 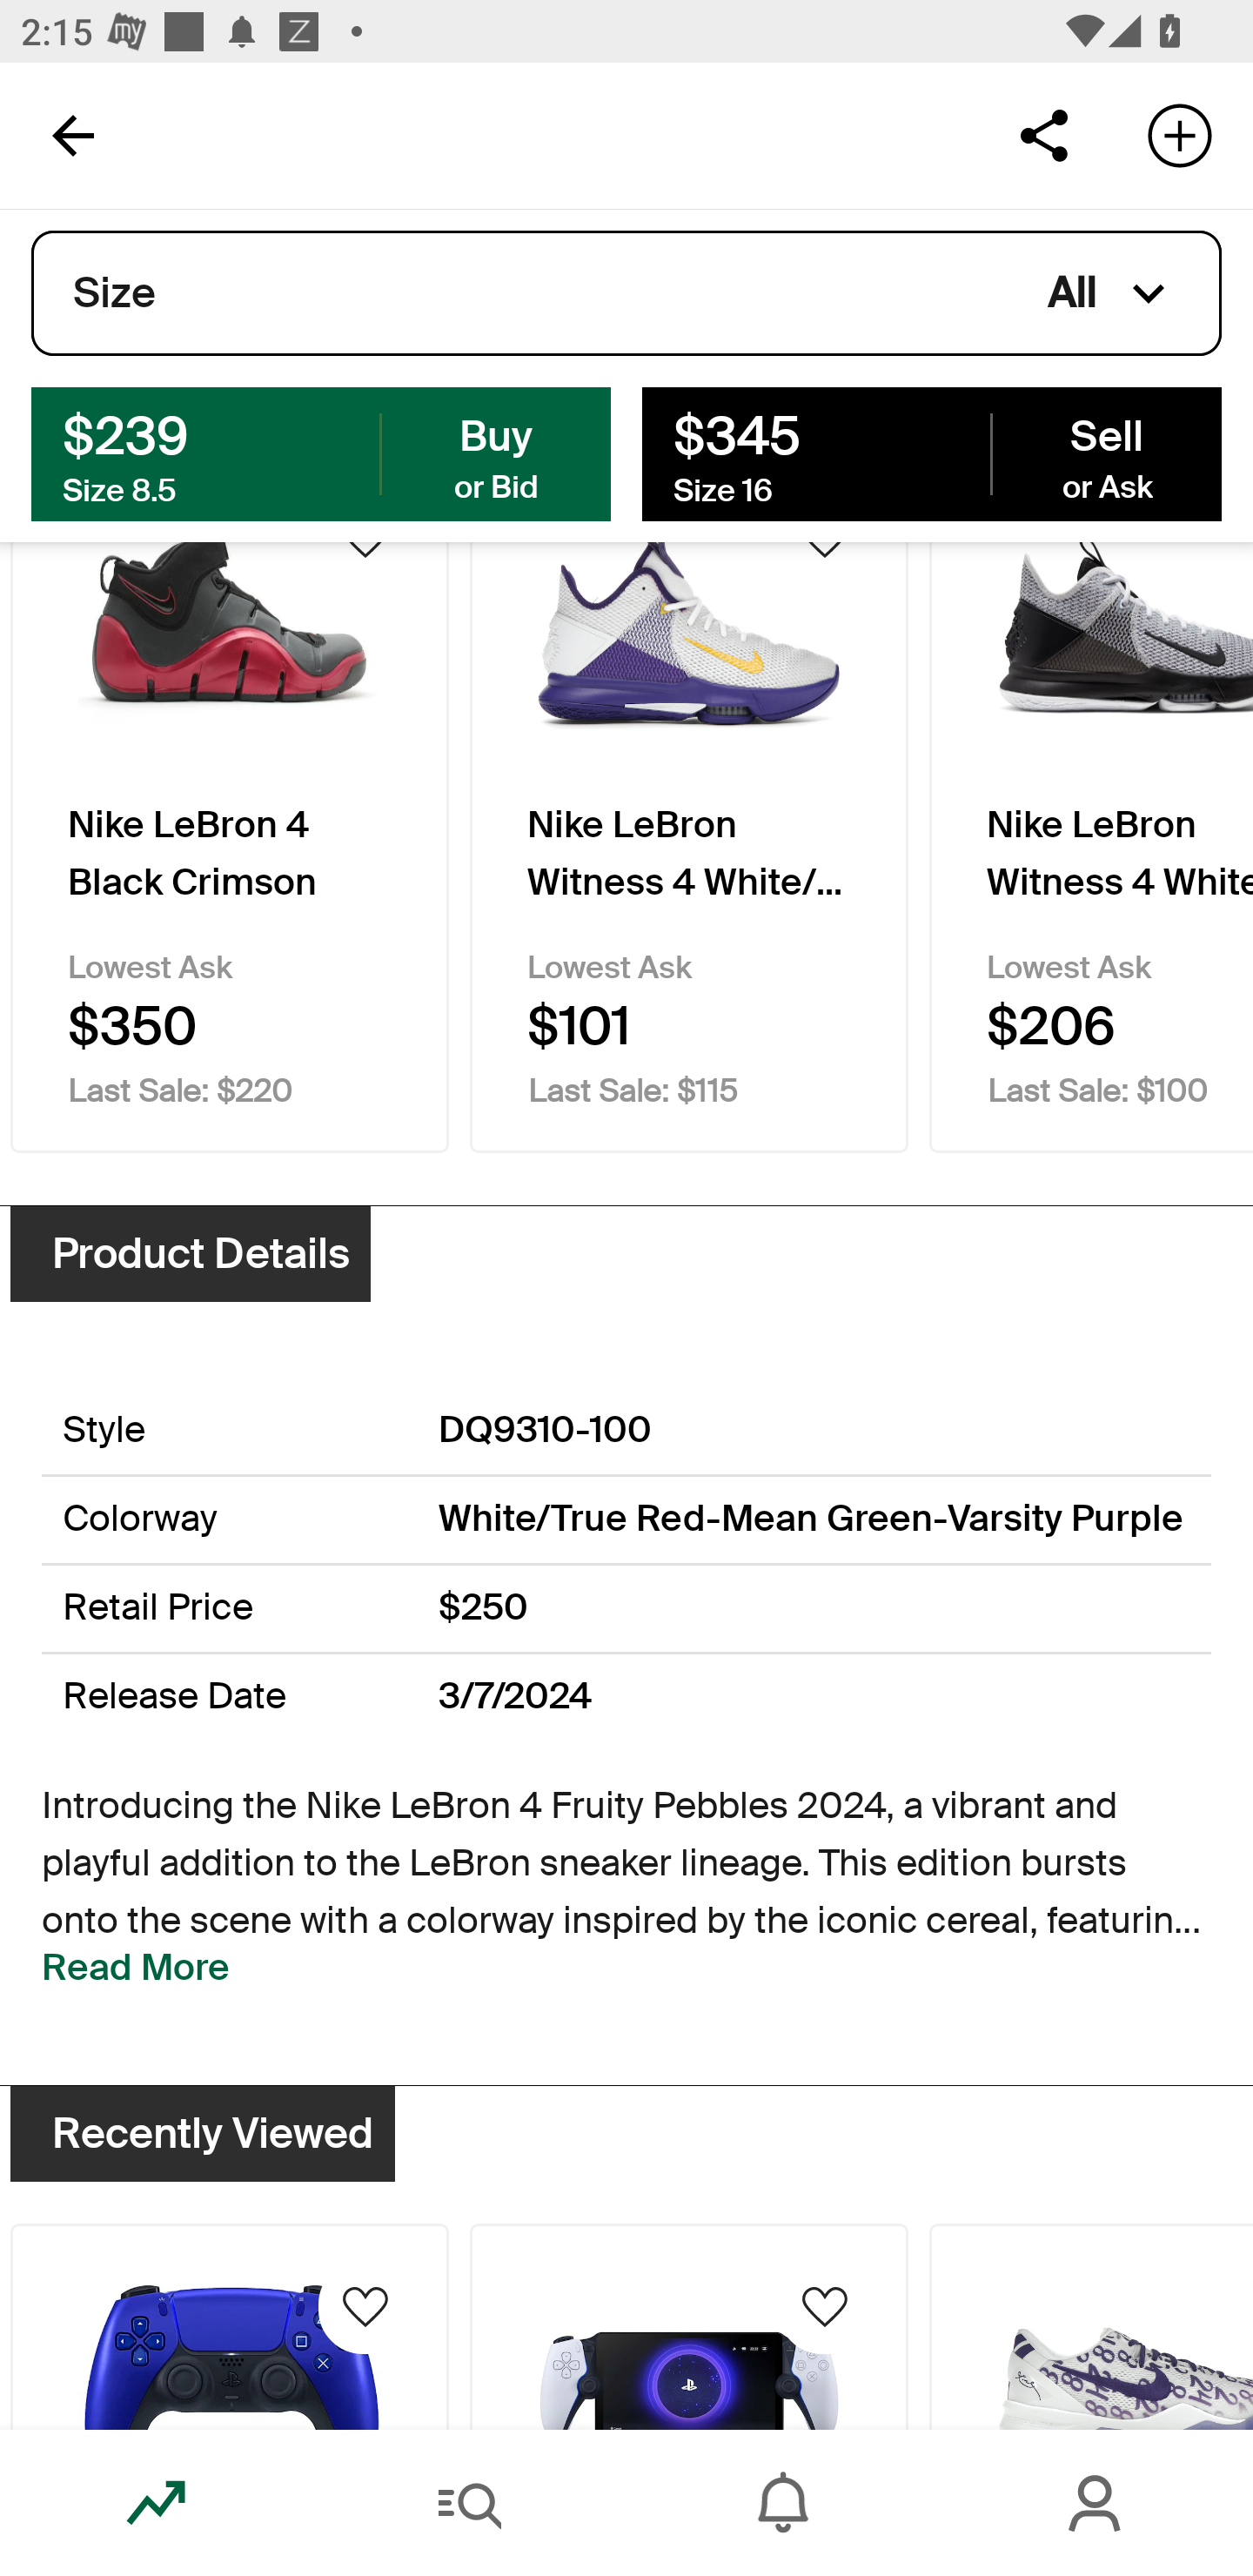 What do you see at coordinates (136, 1968) in the screenshot?
I see `Read More` at bounding box center [136, 1968].